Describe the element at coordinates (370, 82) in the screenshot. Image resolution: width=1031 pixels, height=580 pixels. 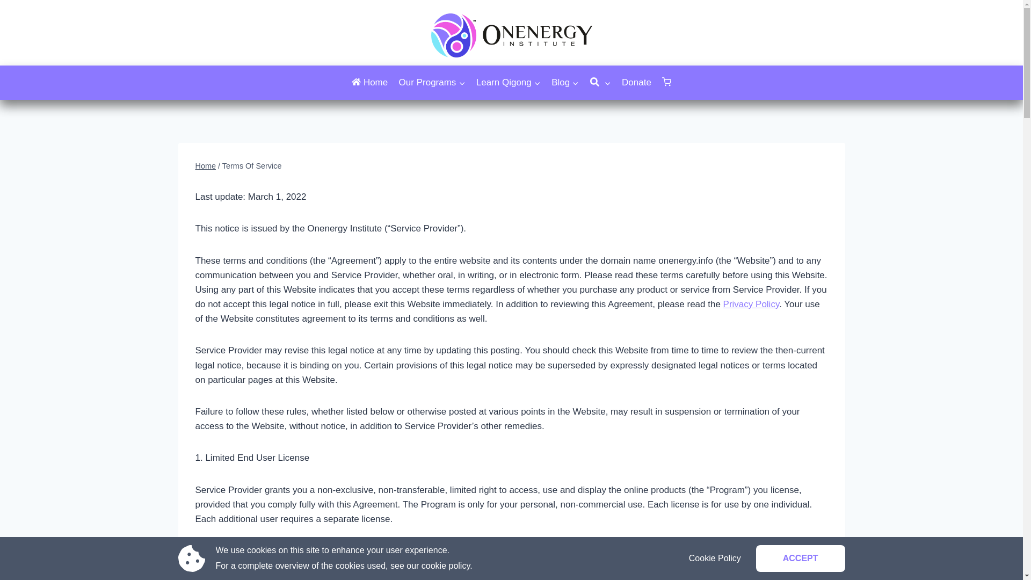
I see `Home` at that location.